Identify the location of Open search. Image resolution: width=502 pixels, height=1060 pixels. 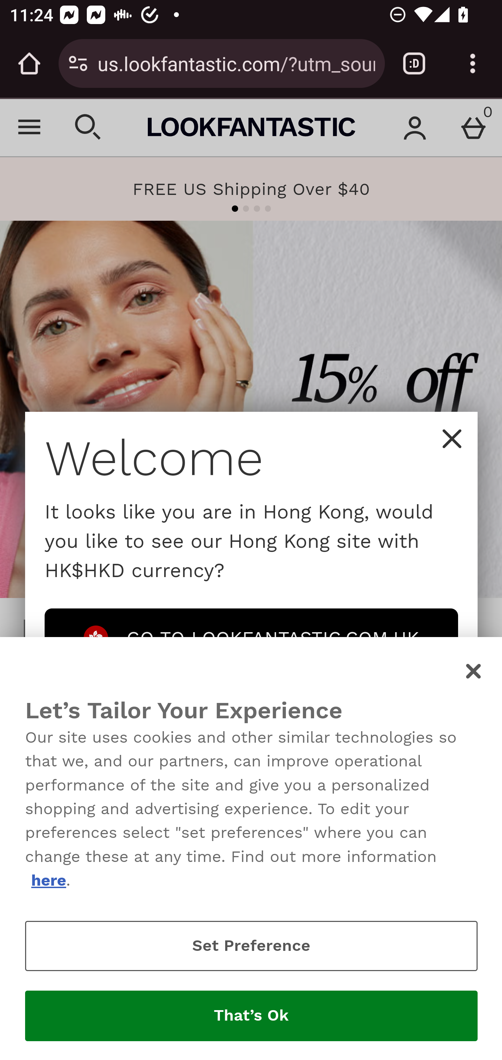
(88, 127).